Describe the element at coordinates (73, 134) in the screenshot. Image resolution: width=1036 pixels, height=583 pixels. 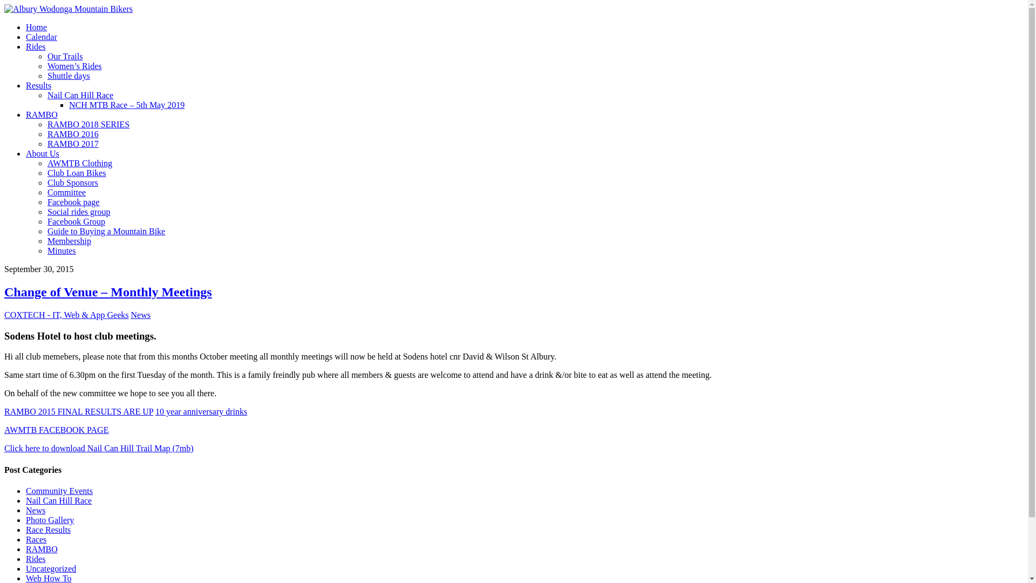
I see `RAMBO 2016` at that location.